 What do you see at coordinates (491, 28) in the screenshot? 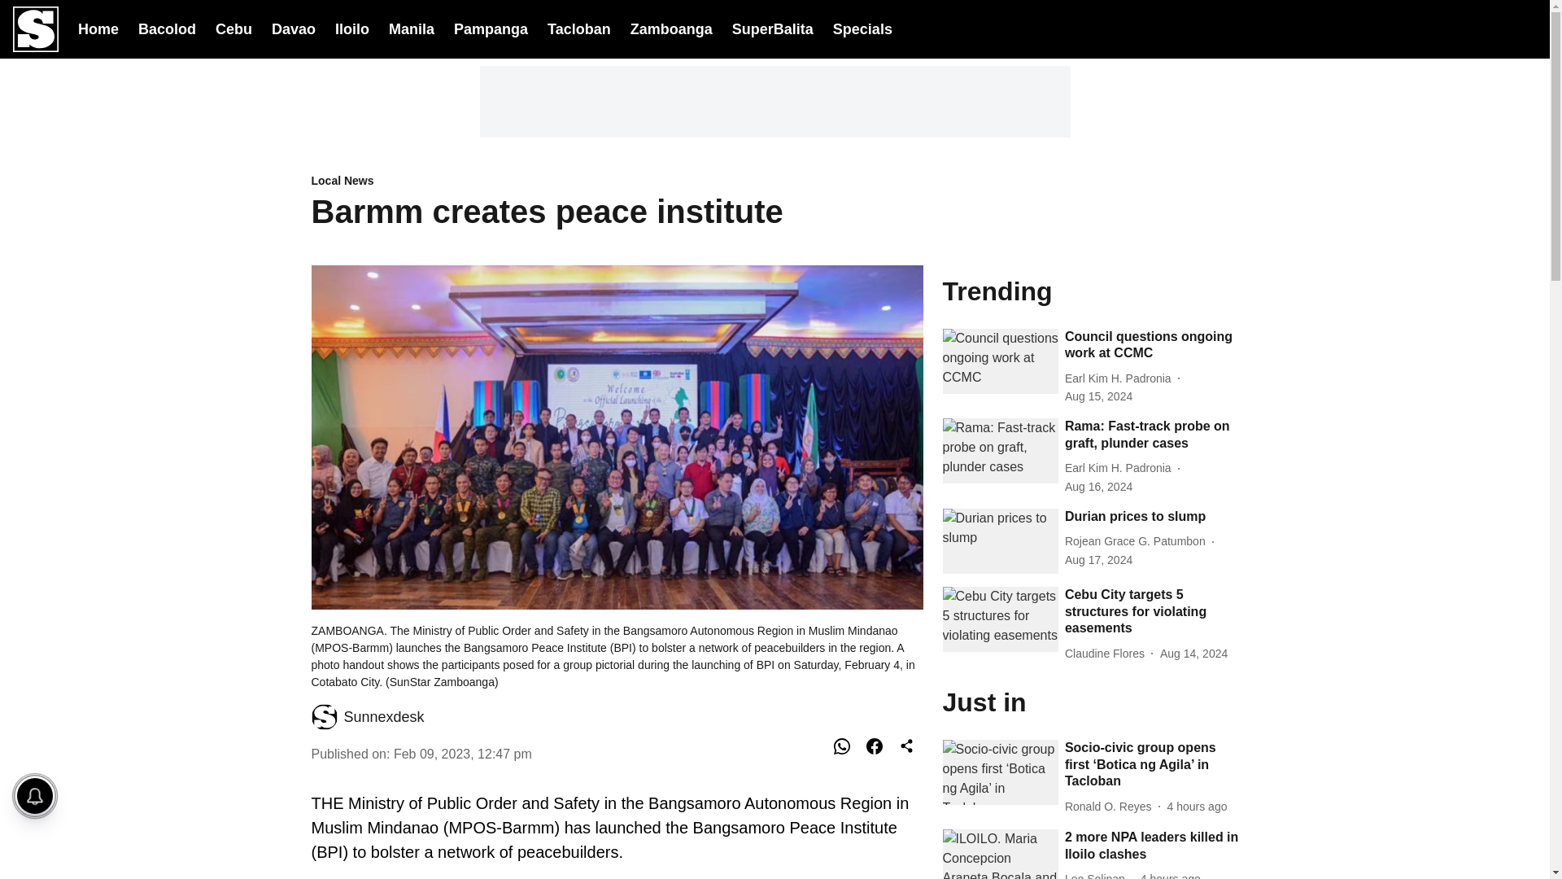
I see `Pampanga` at bounding box center [491, 28].